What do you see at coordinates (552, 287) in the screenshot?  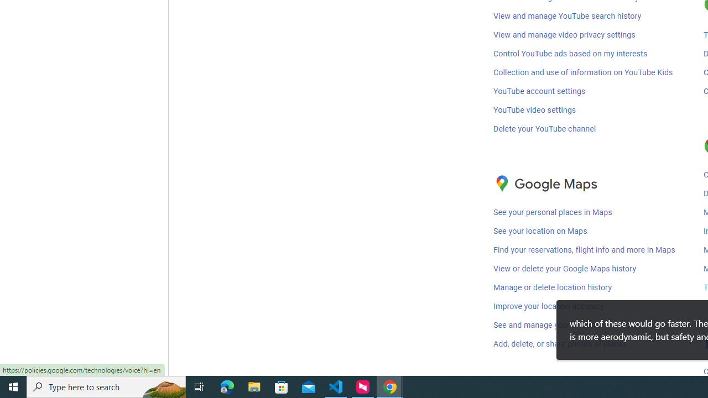 I see `Manage or delete location history` at bounding box center [552, 287].